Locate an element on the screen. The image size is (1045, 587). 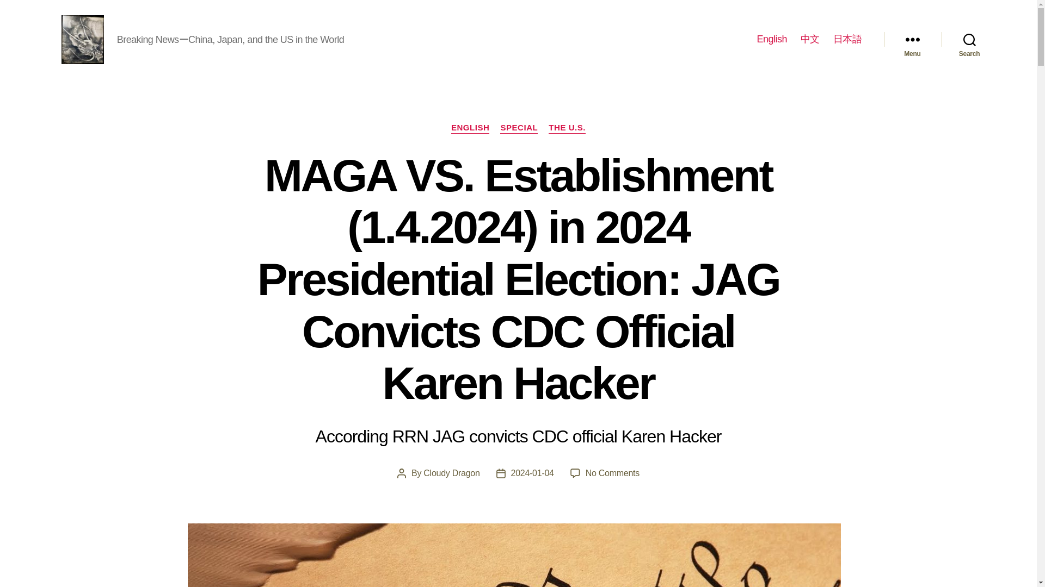
English is located at coordinates (772, 39).